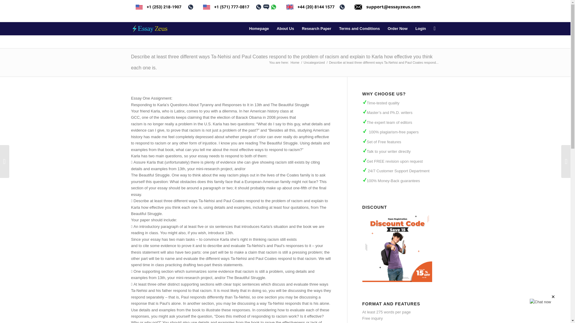 Image resolution: width=575 pixels, height=323 pixels. What do you see at coordinates (316, 29) in the screenshot?
I see `Research Paper` at bounding box center [316, 29].